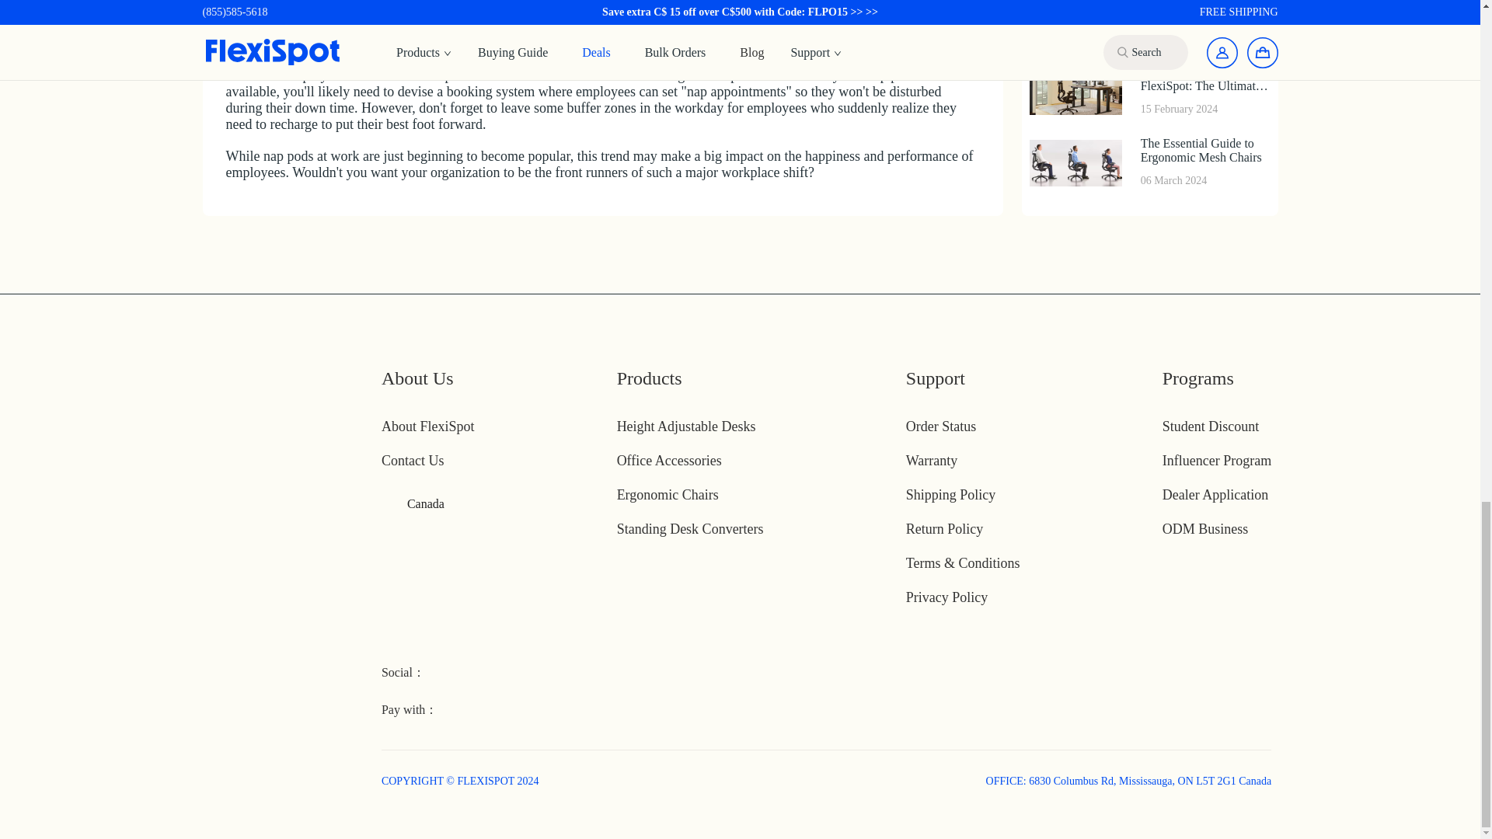 The image size is (1492, 839). I want to click on Contact Us, so click(413, 460).